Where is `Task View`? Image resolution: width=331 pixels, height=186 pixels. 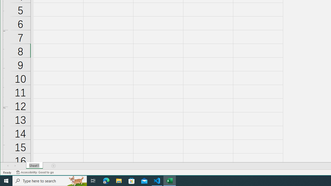
Task View is located at coordinates (93, 181).